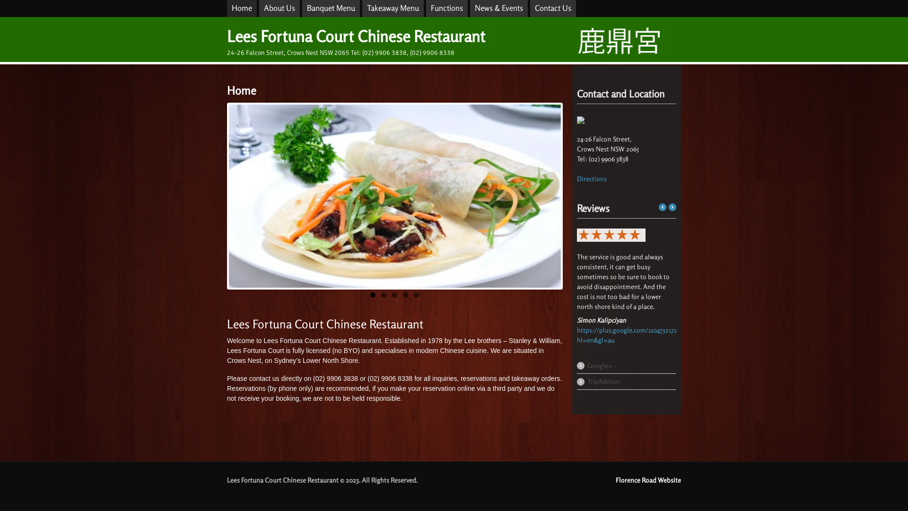 This screenshot has height=511, width=908. Describe the element at coordinates (373, 295) in the screenshot. I see `1` at that location.